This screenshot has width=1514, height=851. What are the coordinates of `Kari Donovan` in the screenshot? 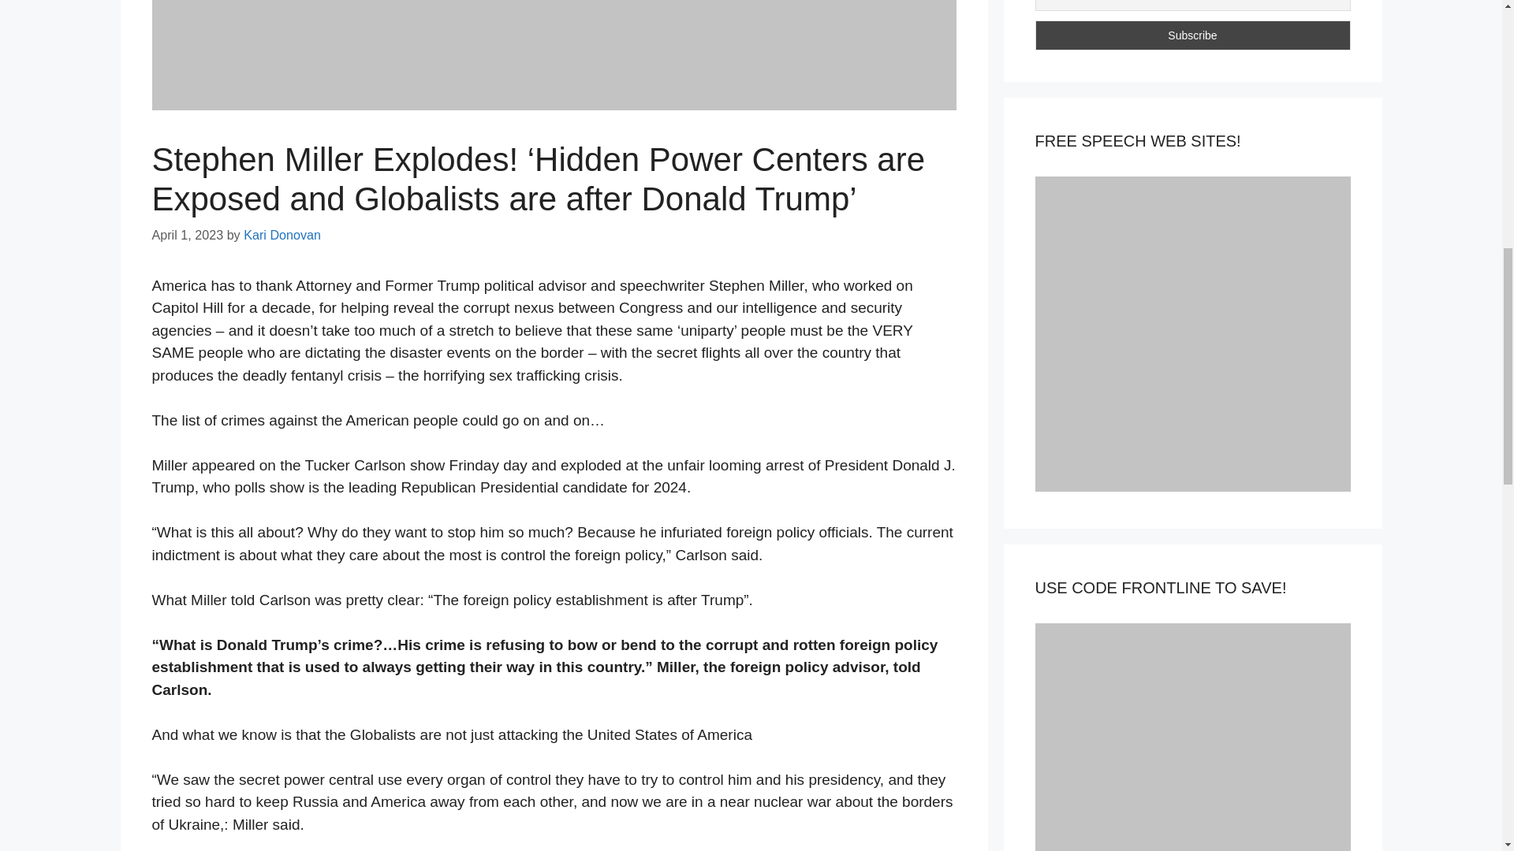 It's located at (282, 235).